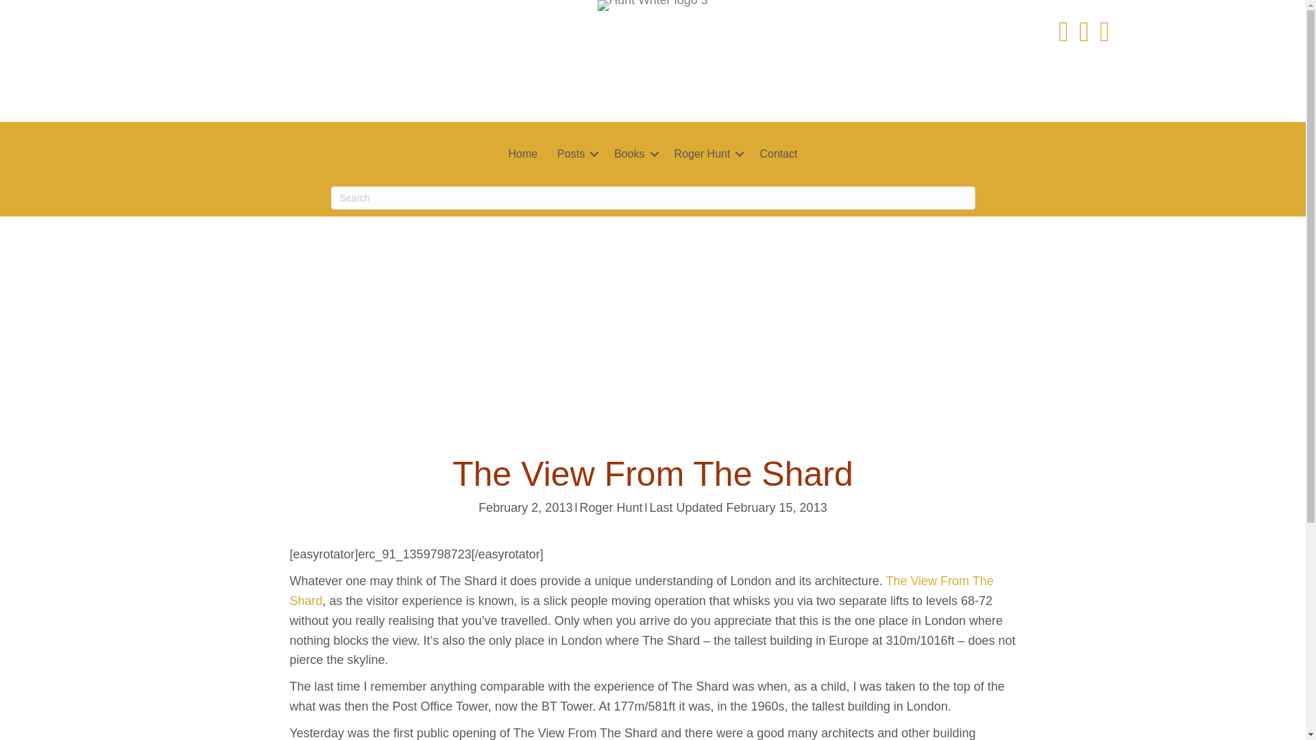  I want to click on Hunt Writer logo 3, so click(653, 5).